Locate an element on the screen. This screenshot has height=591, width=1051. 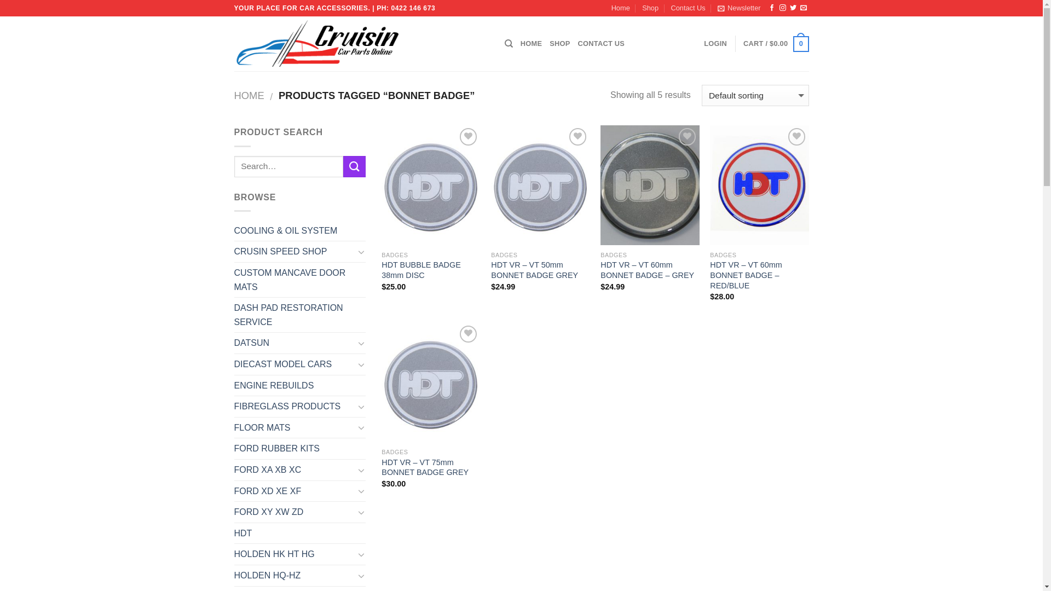
HDT BUBBLE BADGE 38mm DISC is located at coordinates (431, 270).